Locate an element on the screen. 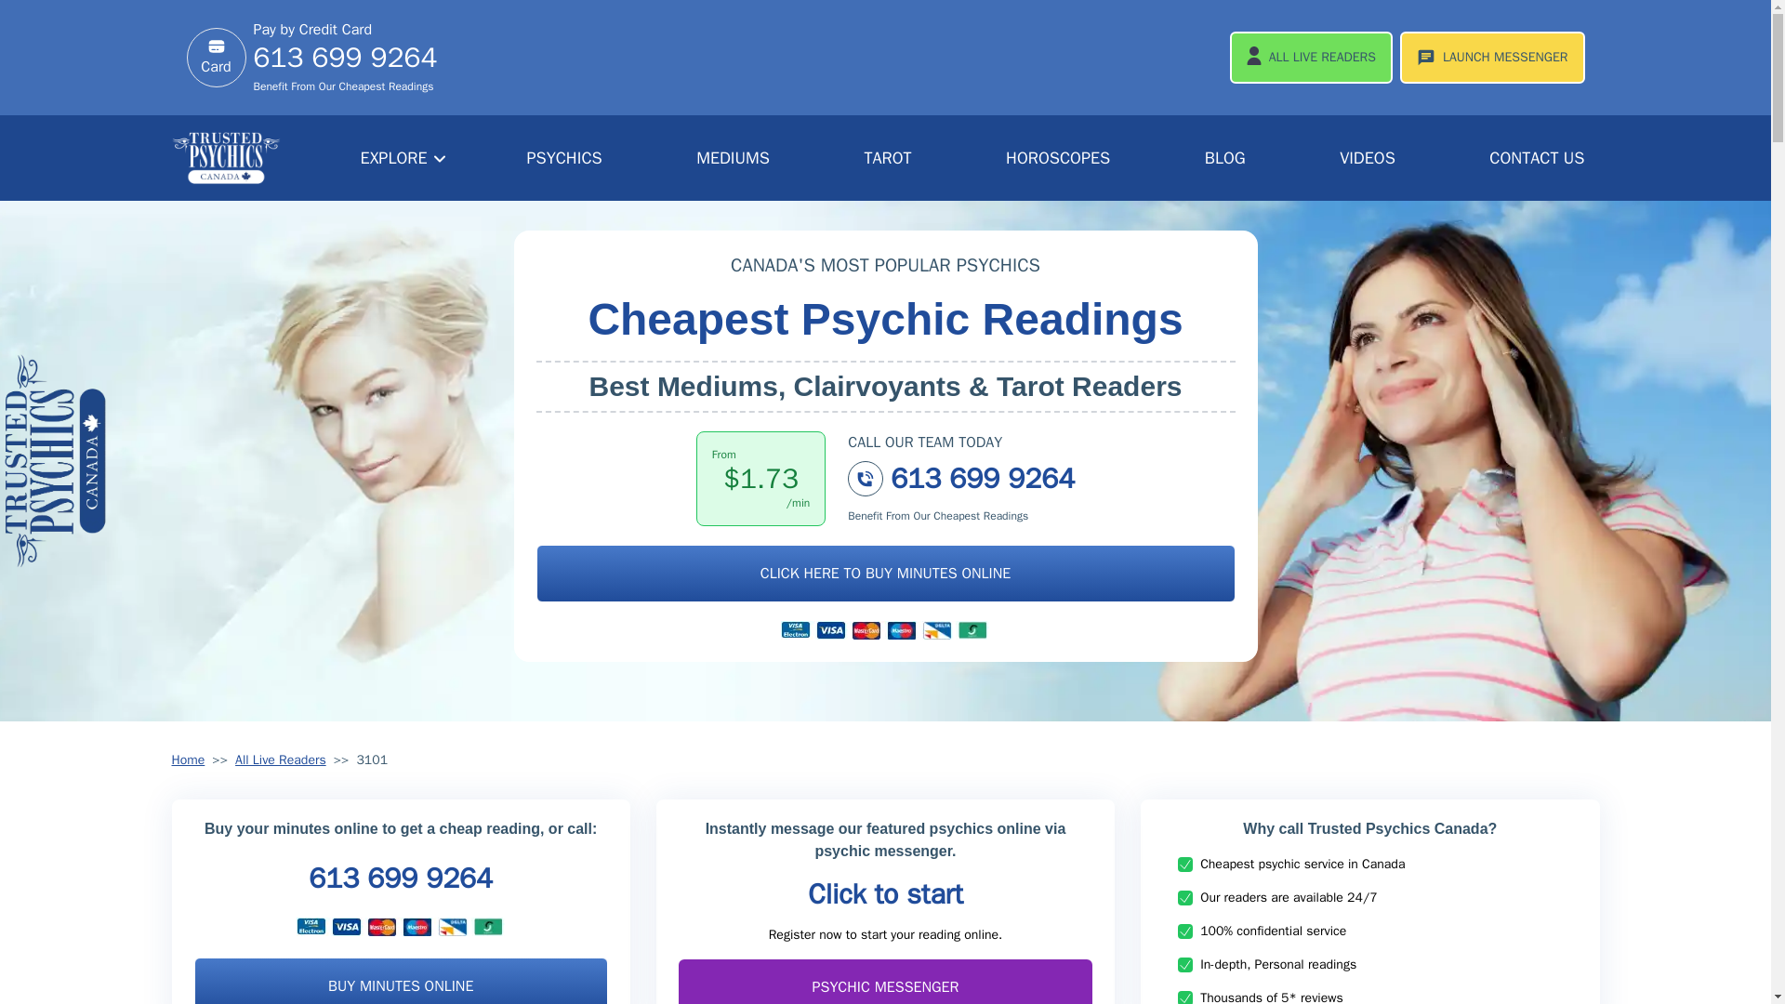 The image size is (1785, 1004). Click to start is located at coordinates (885, 893).